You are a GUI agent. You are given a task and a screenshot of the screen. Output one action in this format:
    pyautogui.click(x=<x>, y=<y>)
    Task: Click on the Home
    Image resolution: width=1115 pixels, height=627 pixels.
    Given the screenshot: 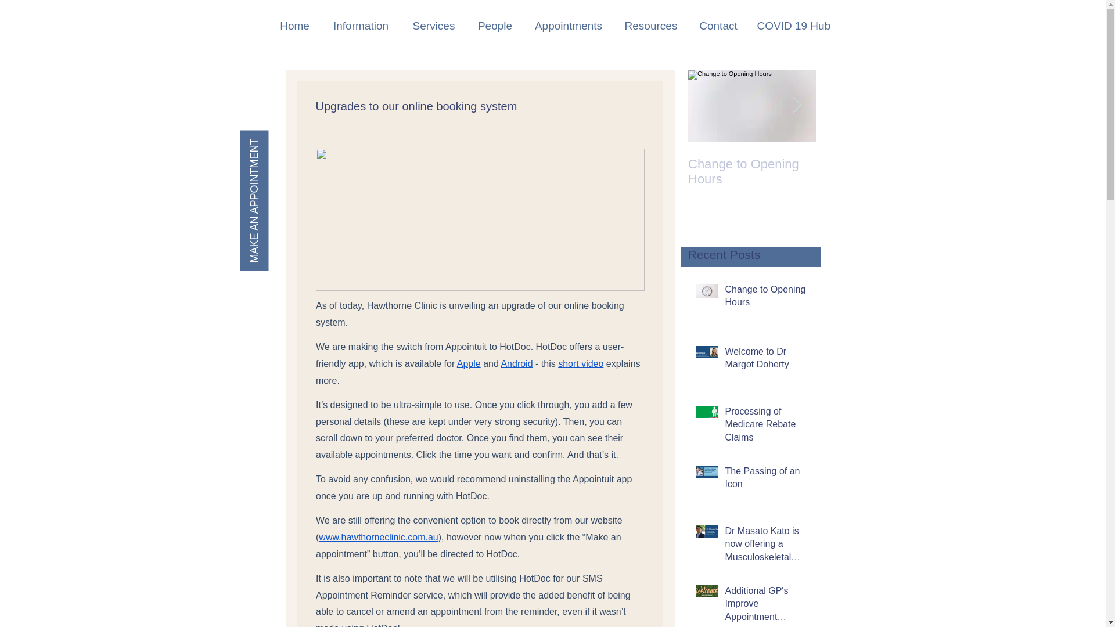 What is the action you would take?
    pyautogui.click(x=294, y=26)
    